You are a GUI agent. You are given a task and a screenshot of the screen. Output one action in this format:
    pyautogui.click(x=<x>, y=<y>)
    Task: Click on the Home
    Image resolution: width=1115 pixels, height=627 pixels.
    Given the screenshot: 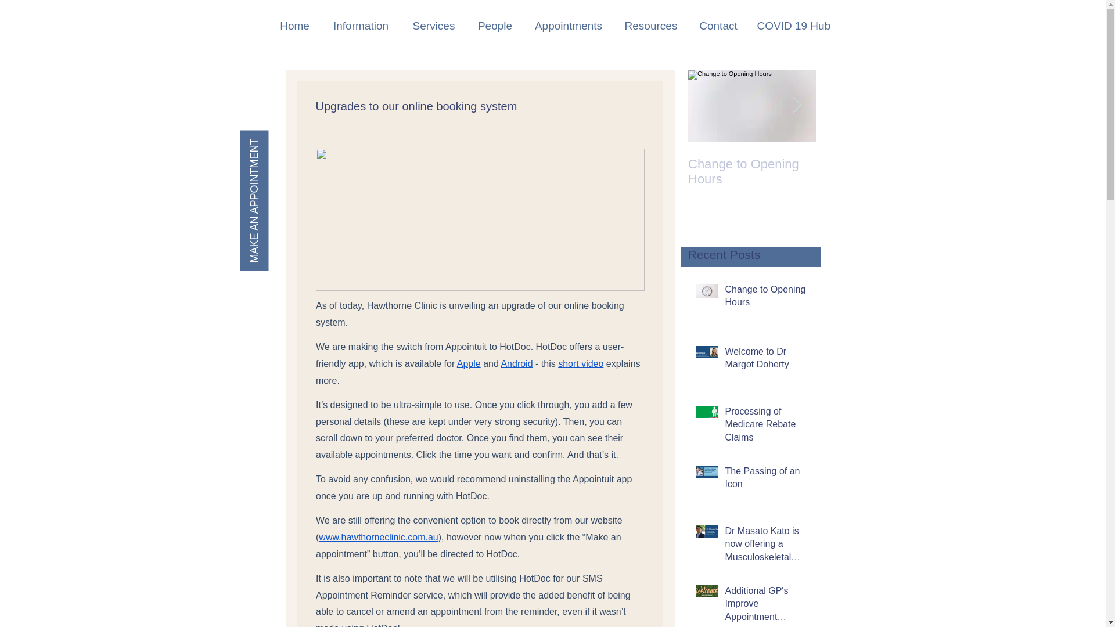 What is the action you would take?
    pyautogui.click(x=294, y=26)
    